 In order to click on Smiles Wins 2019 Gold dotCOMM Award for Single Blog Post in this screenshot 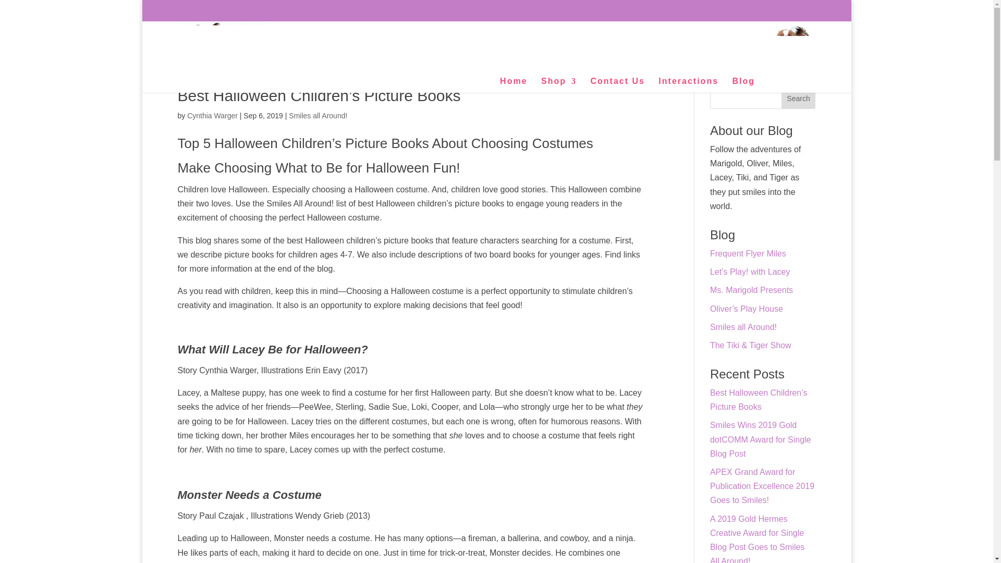, I will do `click(760, 439)`.